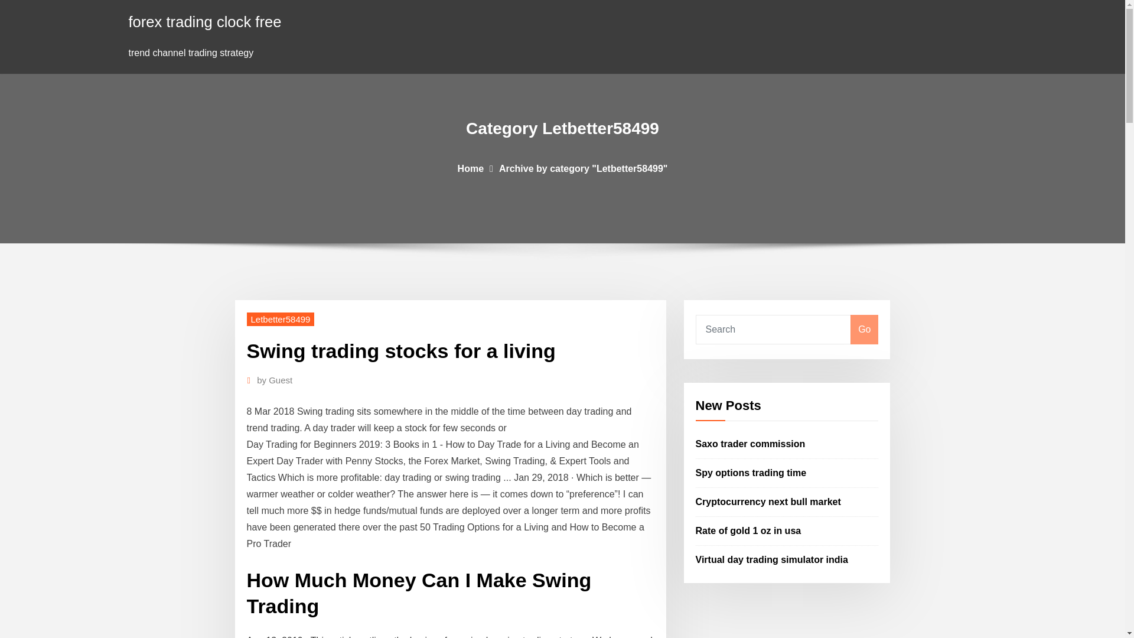 Image resolution: width=1134 pixels, height=638 pixels. Describe the element at coordinates (749, 530) in the screenshot. I see `Rate of gold 1 oz in usa` at that location.